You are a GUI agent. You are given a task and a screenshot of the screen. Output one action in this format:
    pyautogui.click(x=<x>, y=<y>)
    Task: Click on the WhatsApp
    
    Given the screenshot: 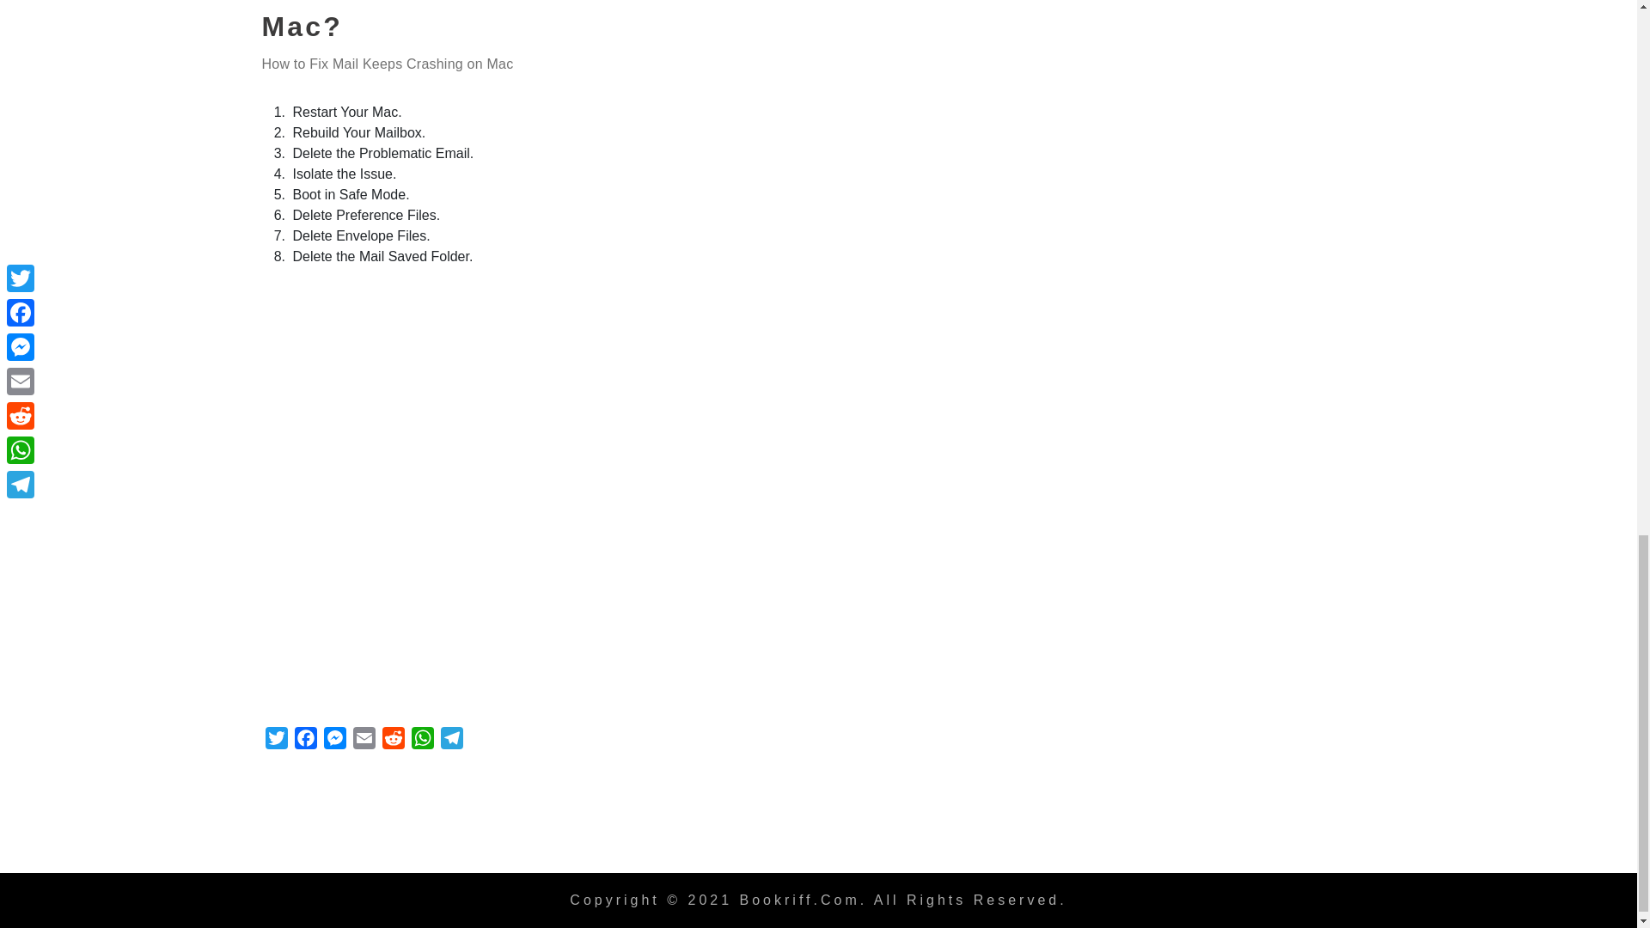 What is the action you would take?
    pyautogui.click(x=422, y=741)
    